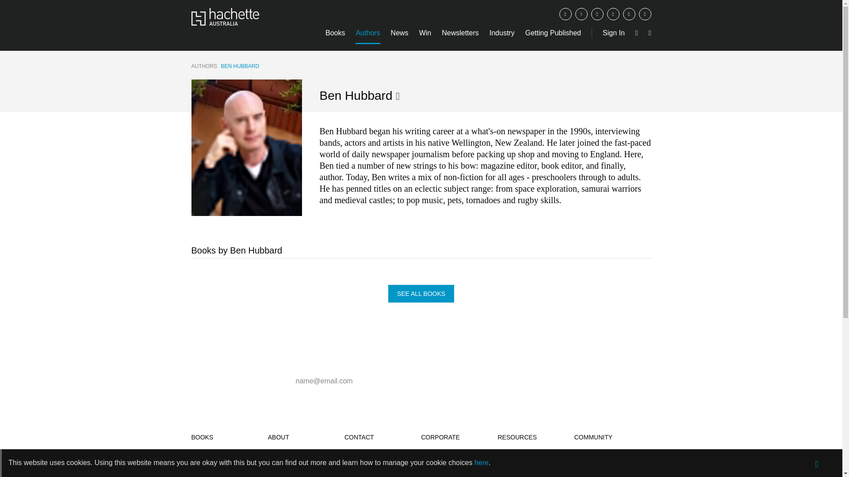 The image size is (849, 477). I want to click on Win, so click(425, 33).